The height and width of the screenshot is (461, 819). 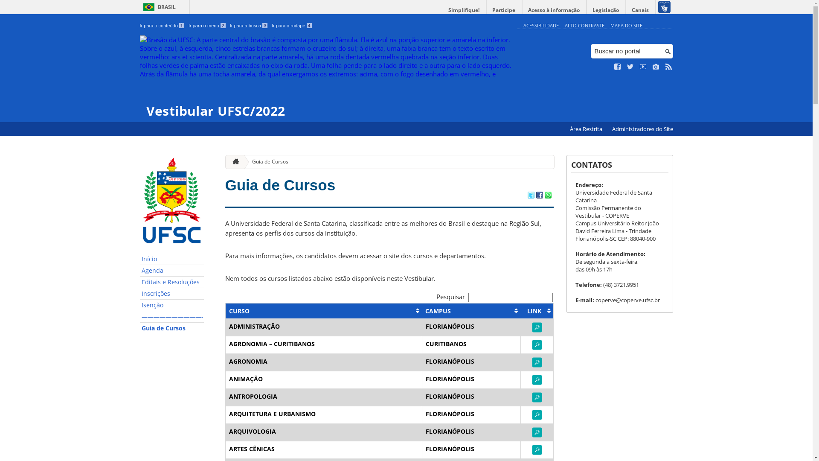 What do you see at coordinates (626, 26) in the screenshot?
I see `MAPA DO SITE` at bounding box center [626, 26].